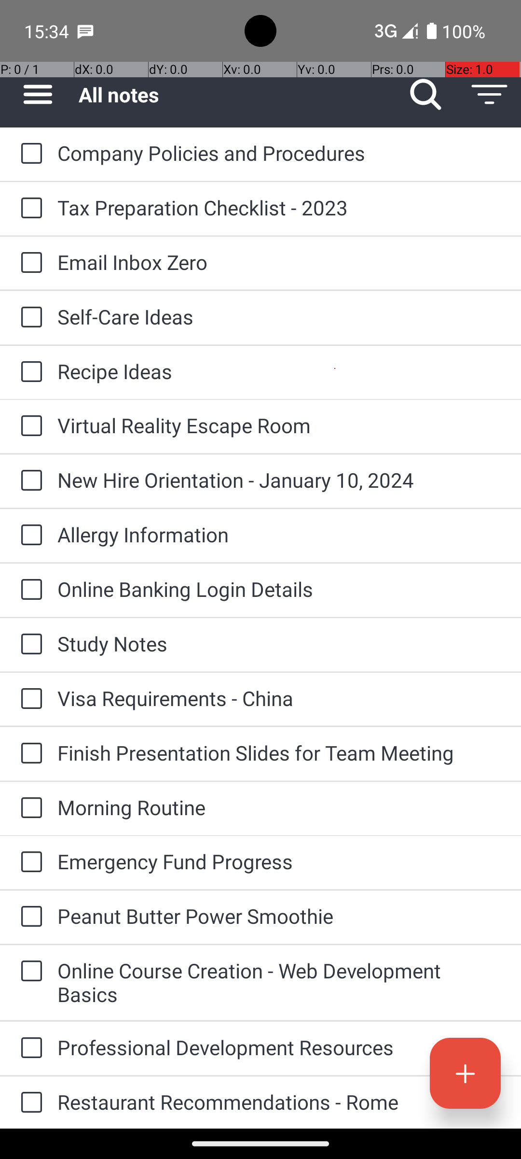  I want to click on Study Notes, so click(280, 643).